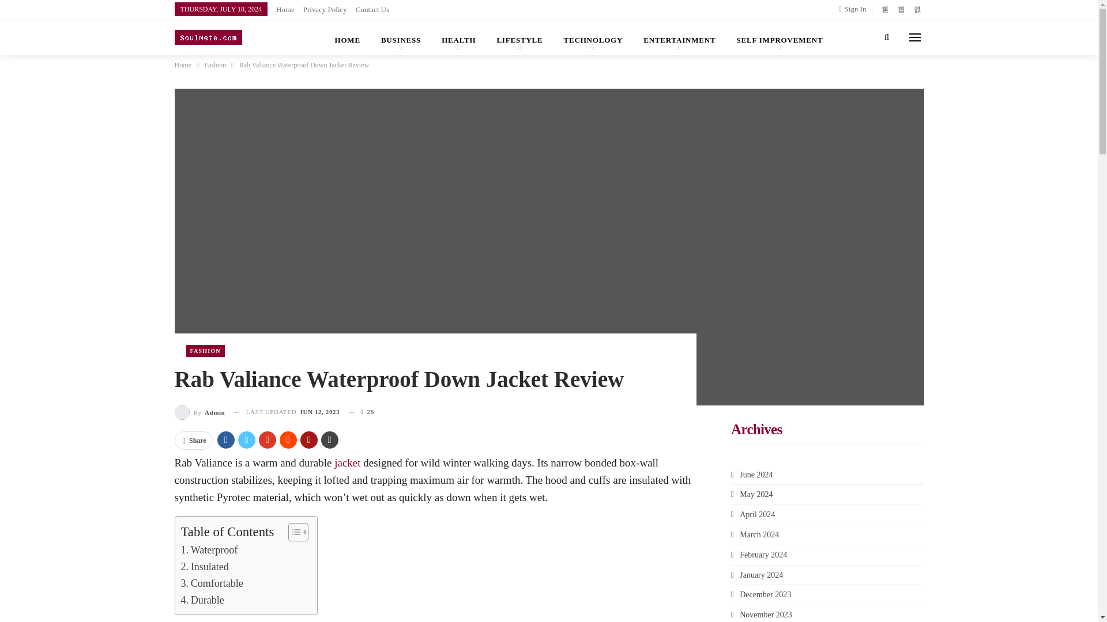 This screenshot has height=622, width=1107. What do you see at coordinates (458, 37) in the screenshot?
I see `HEALTH` at bounding box center [458, 37].